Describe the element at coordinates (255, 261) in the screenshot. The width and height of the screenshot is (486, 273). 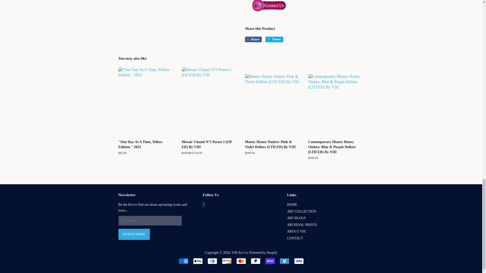
I see `PayPal` at that location.